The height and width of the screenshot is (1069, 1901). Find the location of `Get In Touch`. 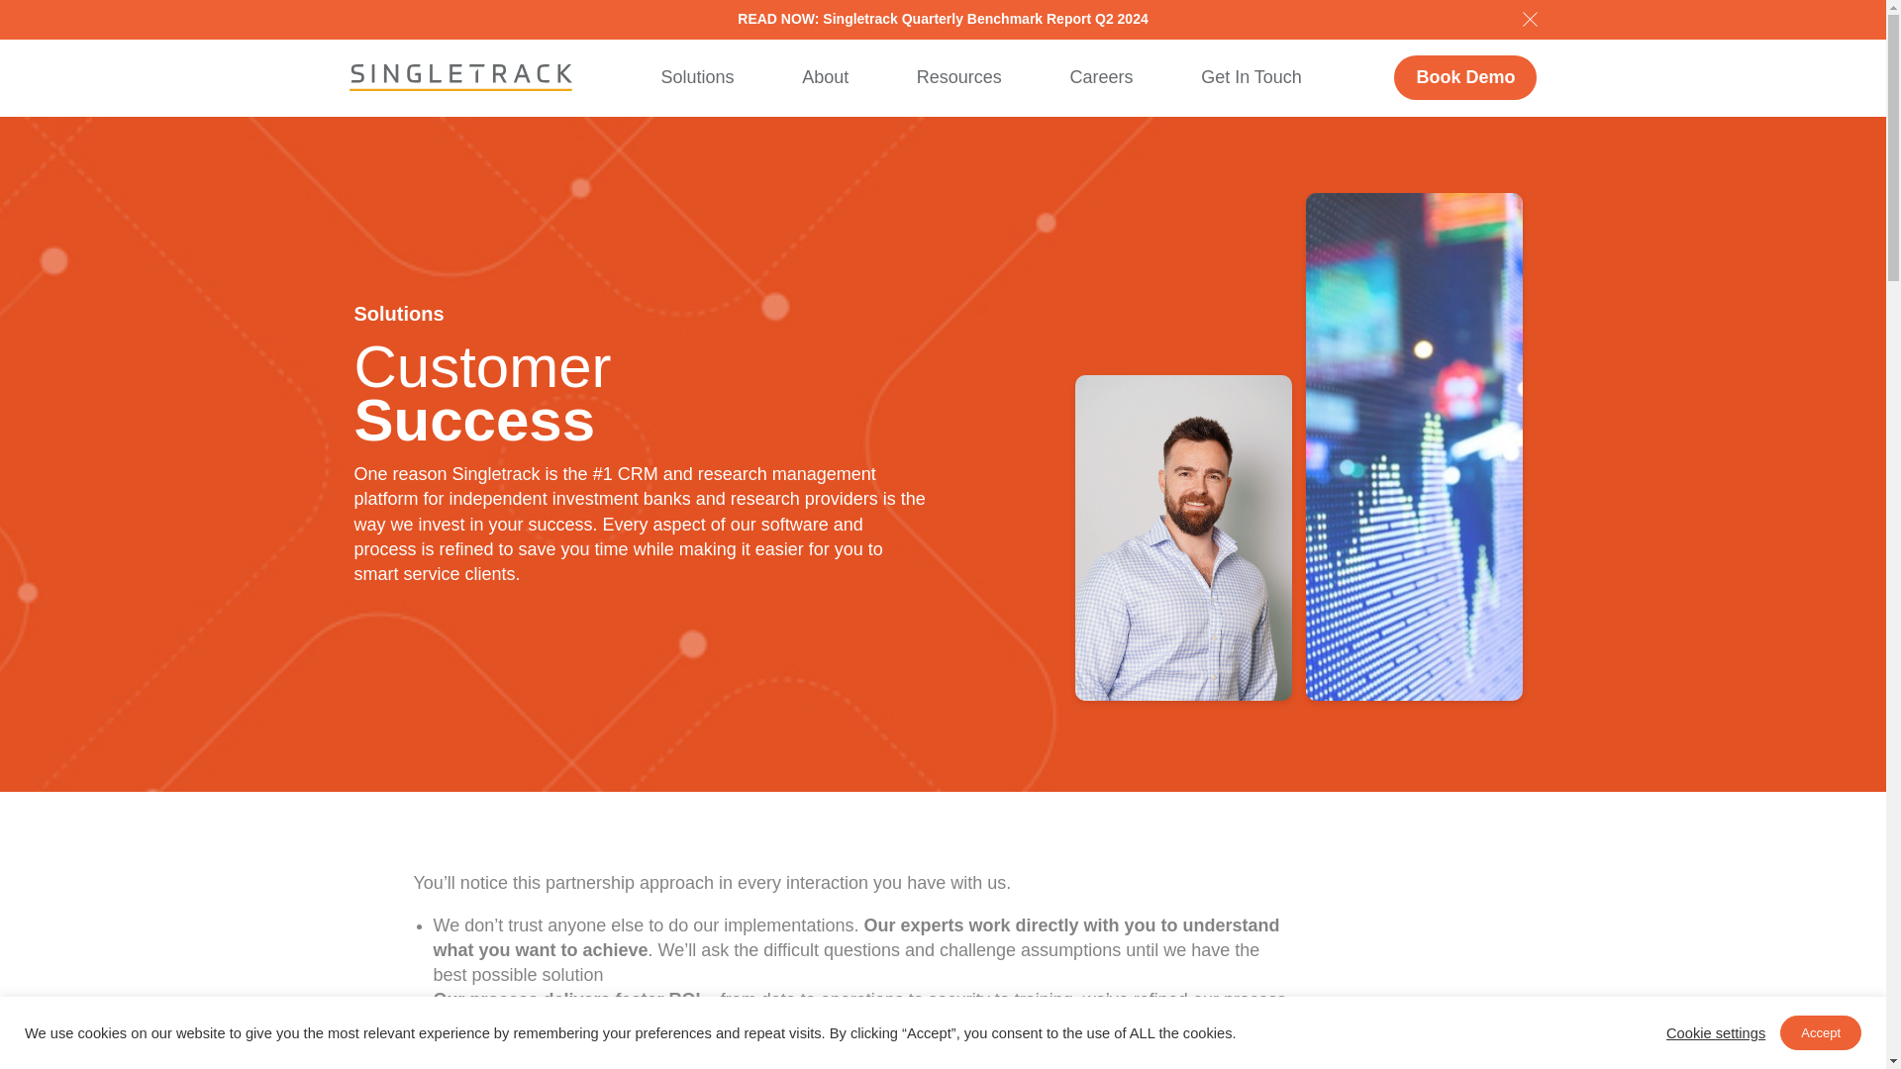

Get In Touch is located at coordinates (1251, 77).